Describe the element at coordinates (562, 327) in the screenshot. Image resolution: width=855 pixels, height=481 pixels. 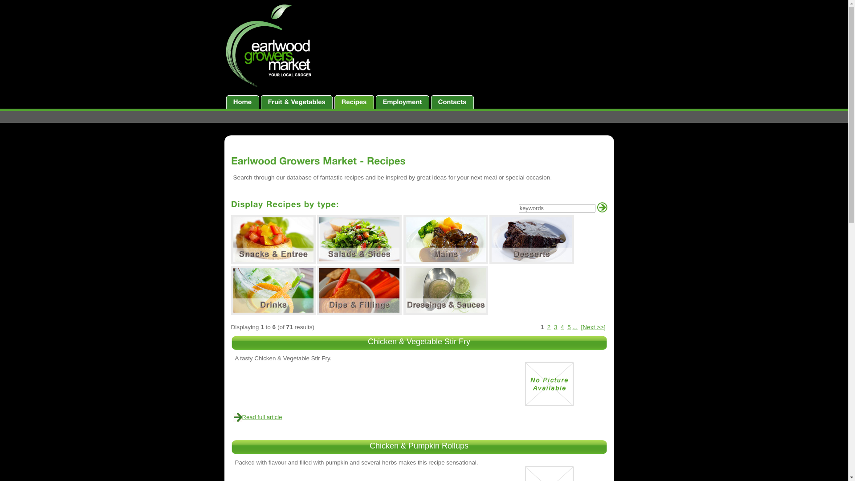
I see `4` at that location.